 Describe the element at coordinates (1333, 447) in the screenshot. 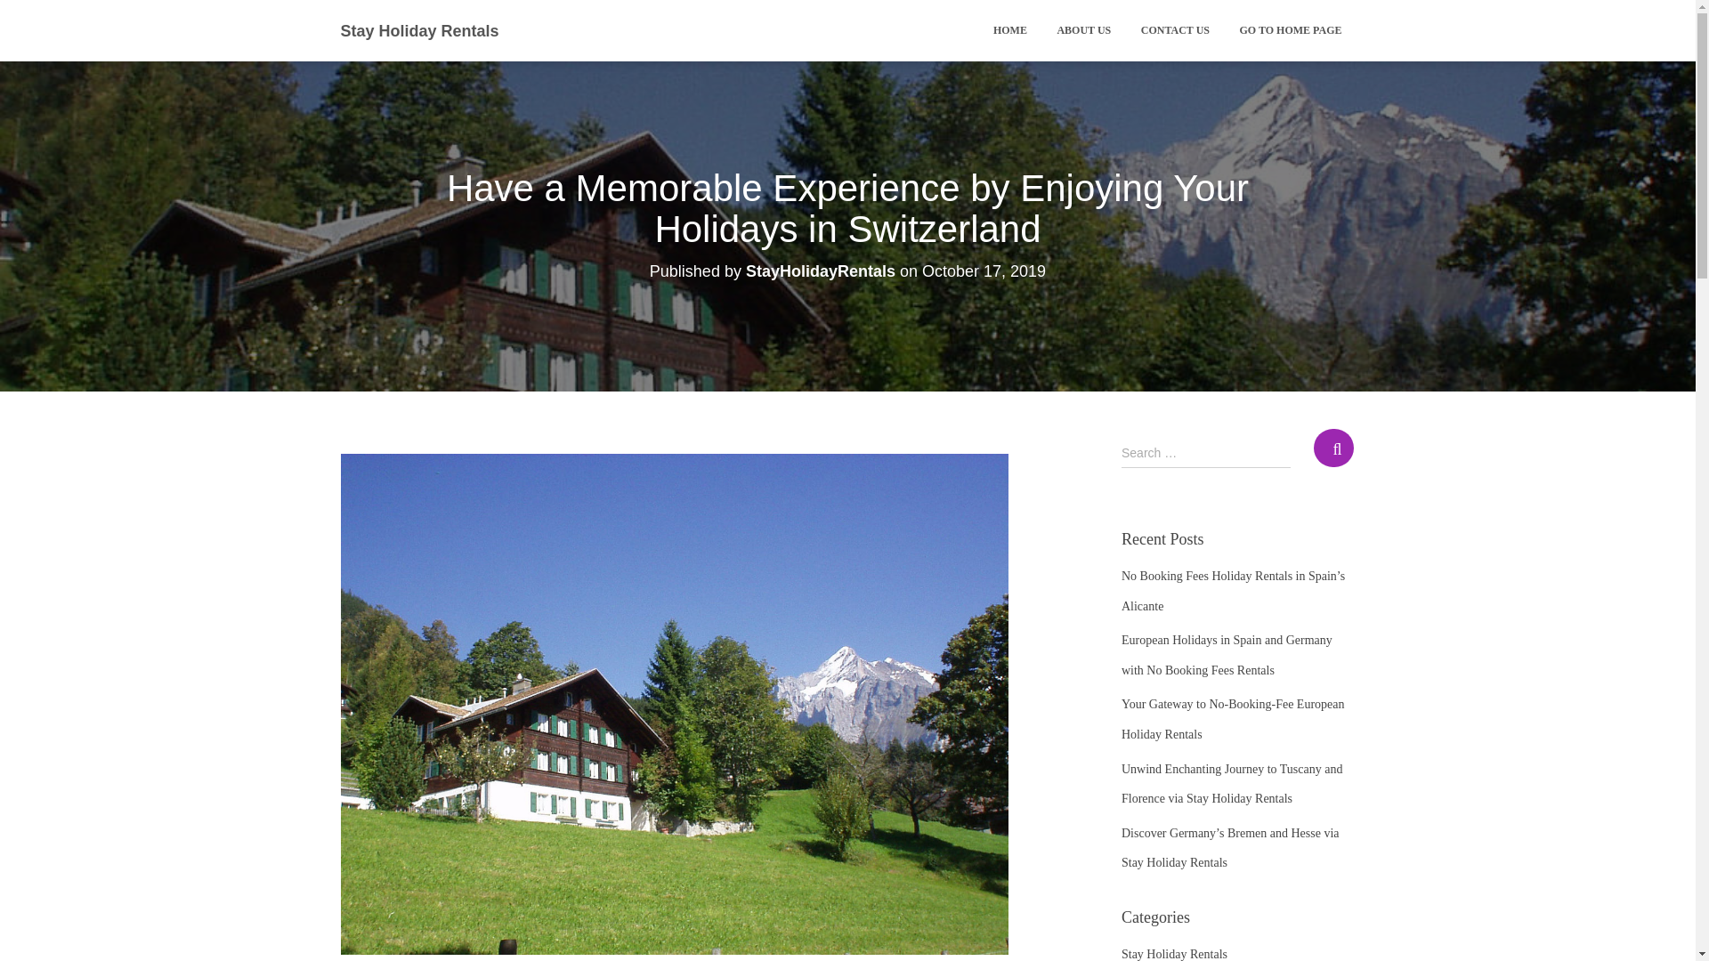

I see `Search` at that location.